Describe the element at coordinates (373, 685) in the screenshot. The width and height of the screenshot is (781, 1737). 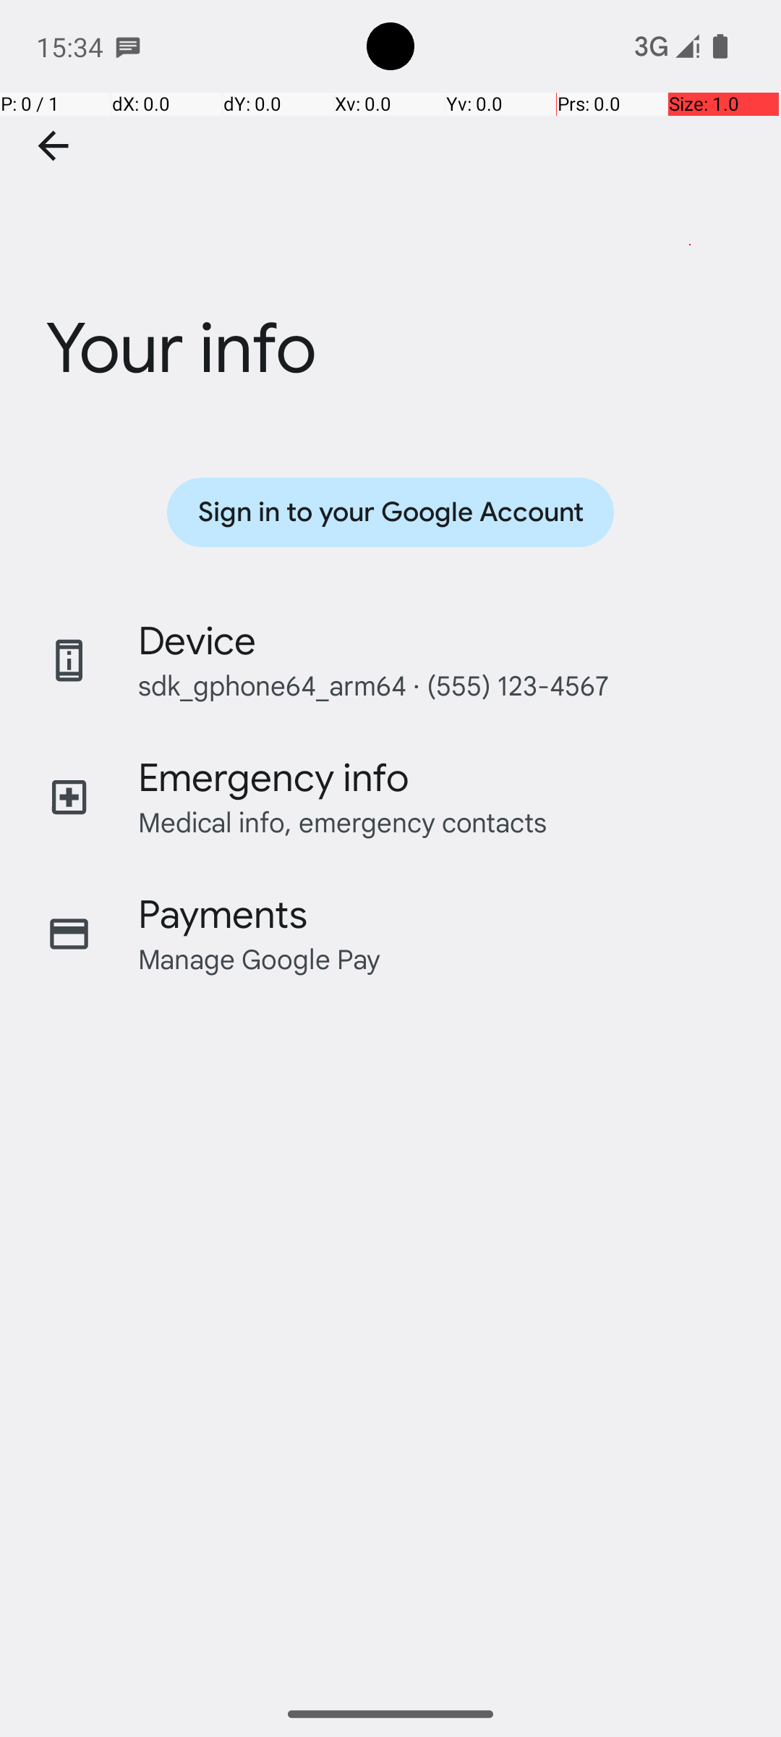
I see `sdk_gphone64_arm64 · (555) 123-4567` at that location.